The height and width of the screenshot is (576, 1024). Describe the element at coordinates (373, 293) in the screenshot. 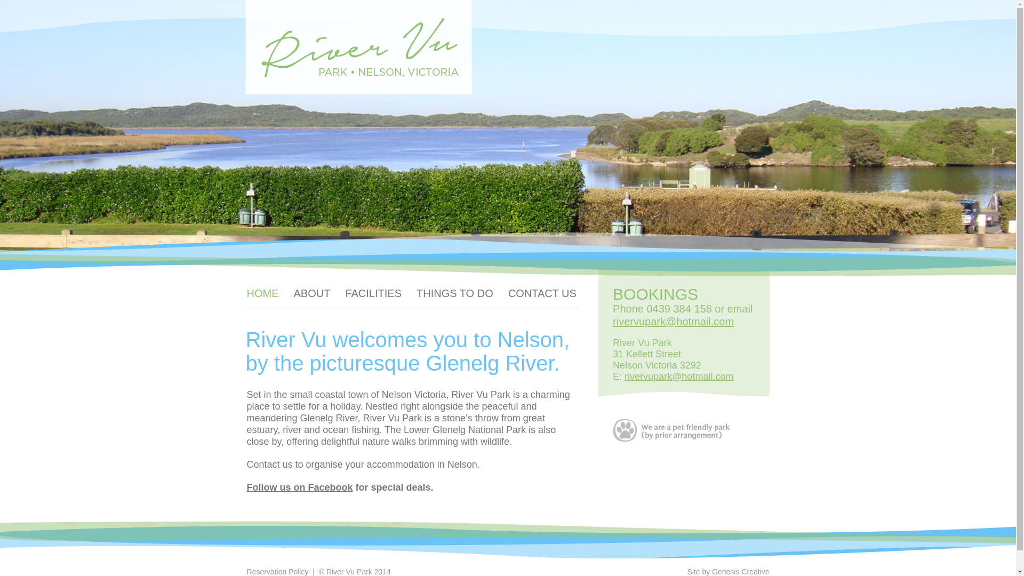

I see `FACILITIES` at that location.